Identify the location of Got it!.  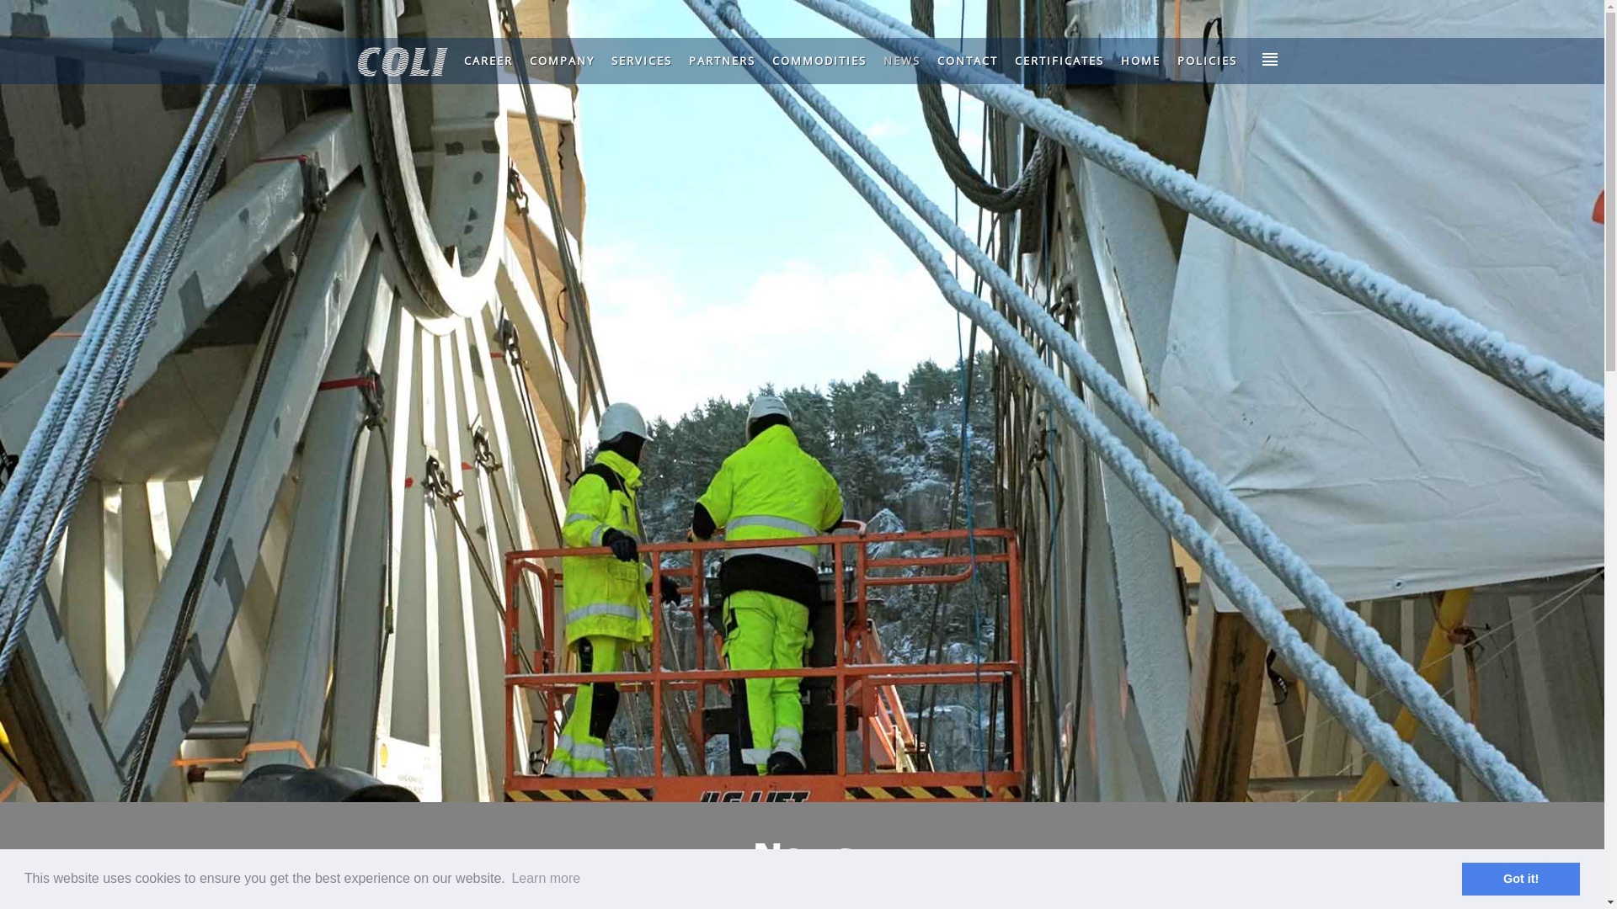
(1521, 879).